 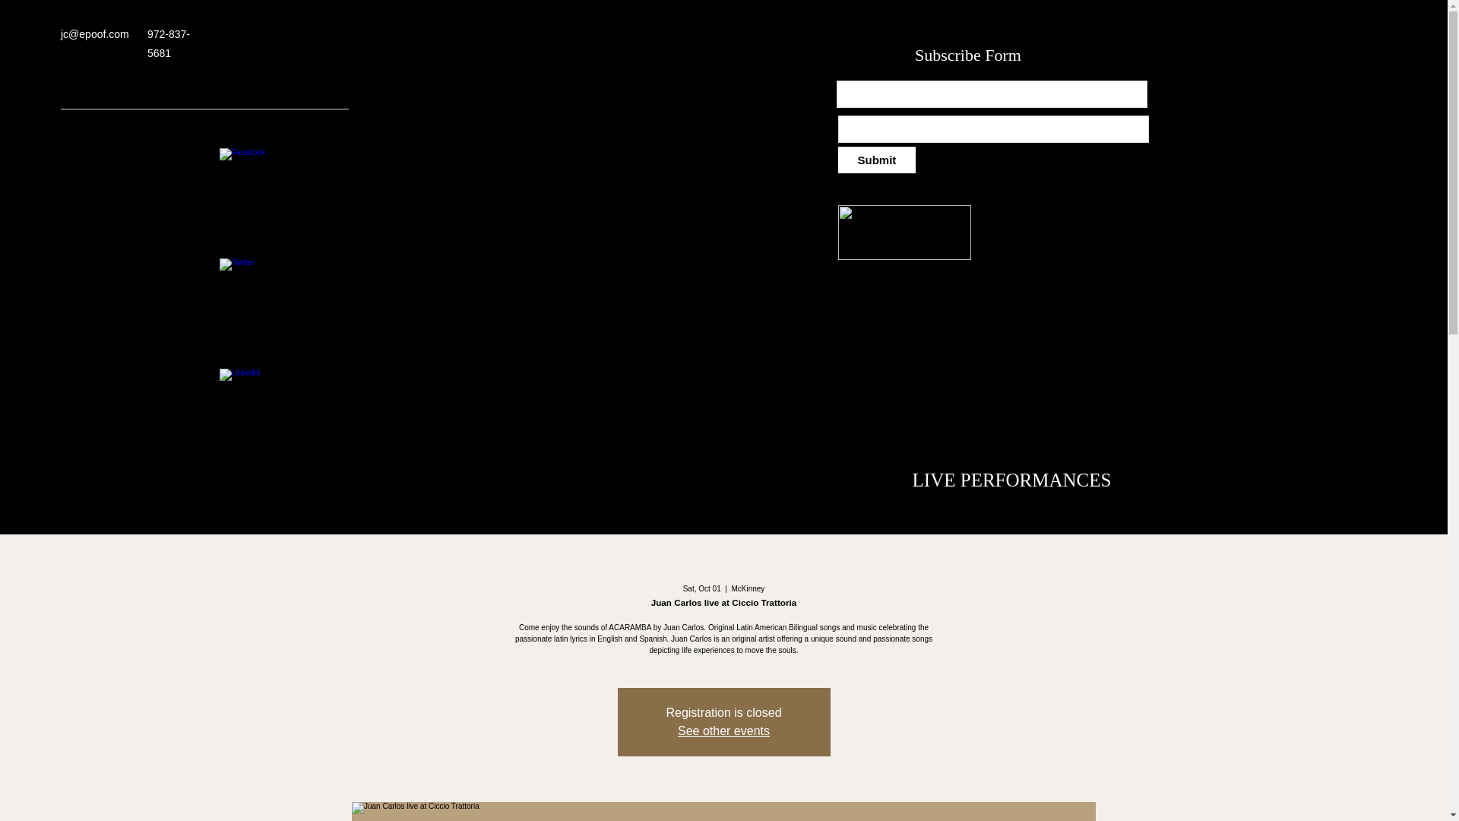 What do you see at coordinates (1351, 34) in the screenshot?
I see `Log In` at bounding box center [1351, 34].